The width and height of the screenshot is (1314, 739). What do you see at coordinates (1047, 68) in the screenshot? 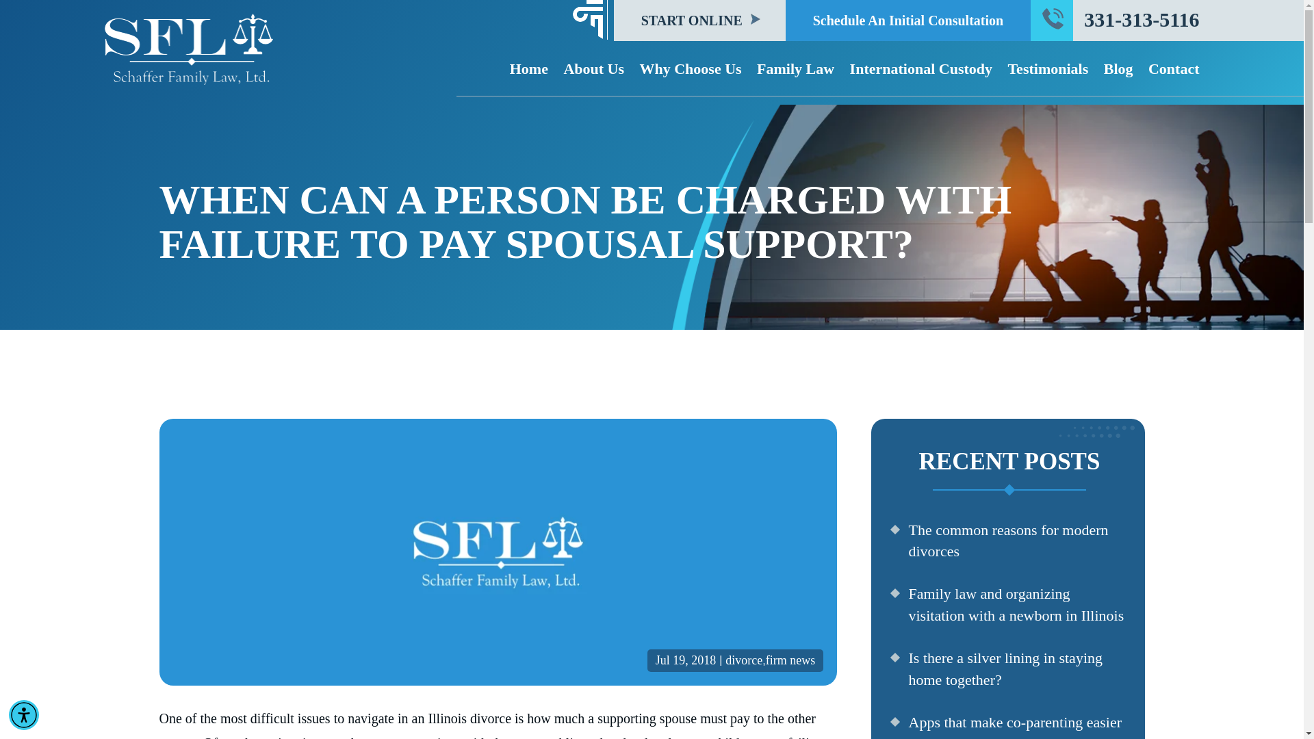
I see `Testimonials` at bounding box center [1047, 68].